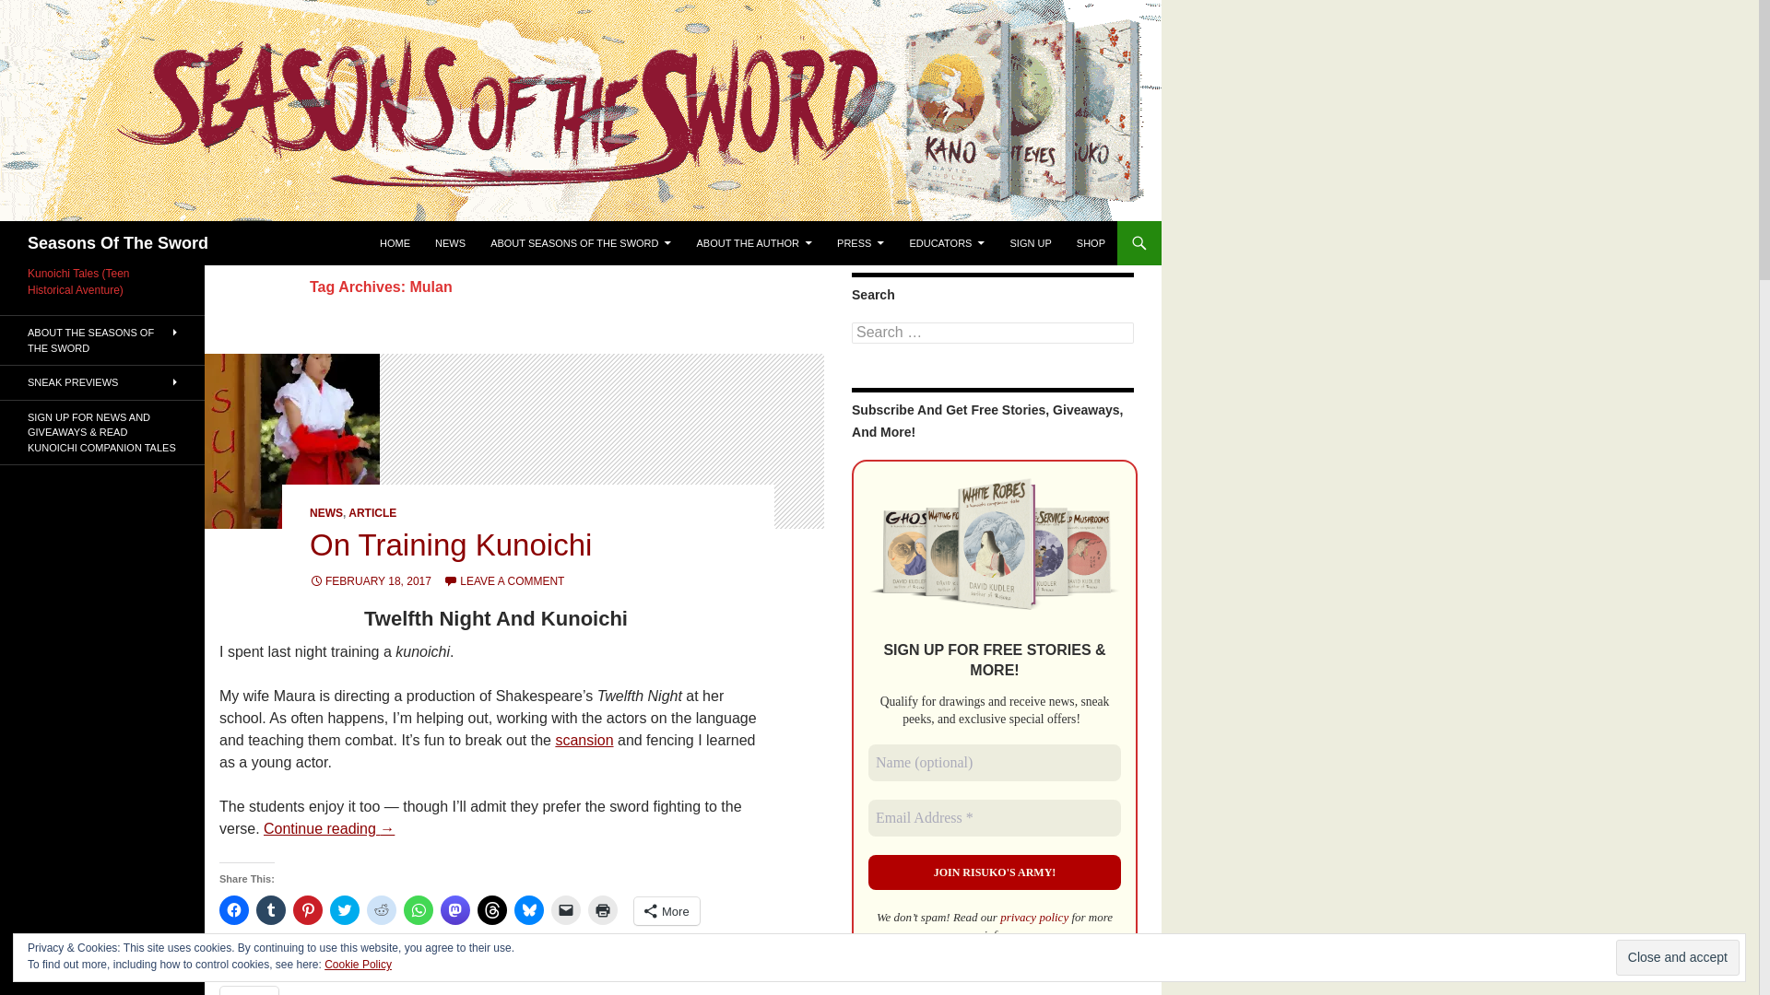 The image size is (1770, 995). What do you see at coordinates (754, 243) in the screenshot?
I see `ABOUT THE AUTHOR` at bounding box center [754, 243].